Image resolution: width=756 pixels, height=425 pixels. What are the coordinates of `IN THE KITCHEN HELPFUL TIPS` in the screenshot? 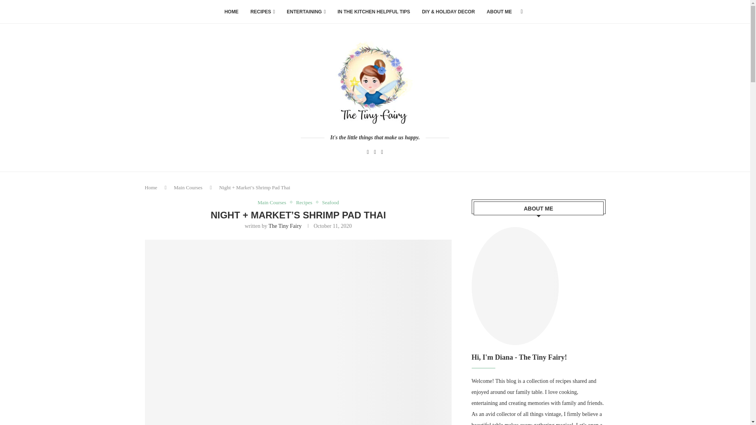 It's located at (373, 12).